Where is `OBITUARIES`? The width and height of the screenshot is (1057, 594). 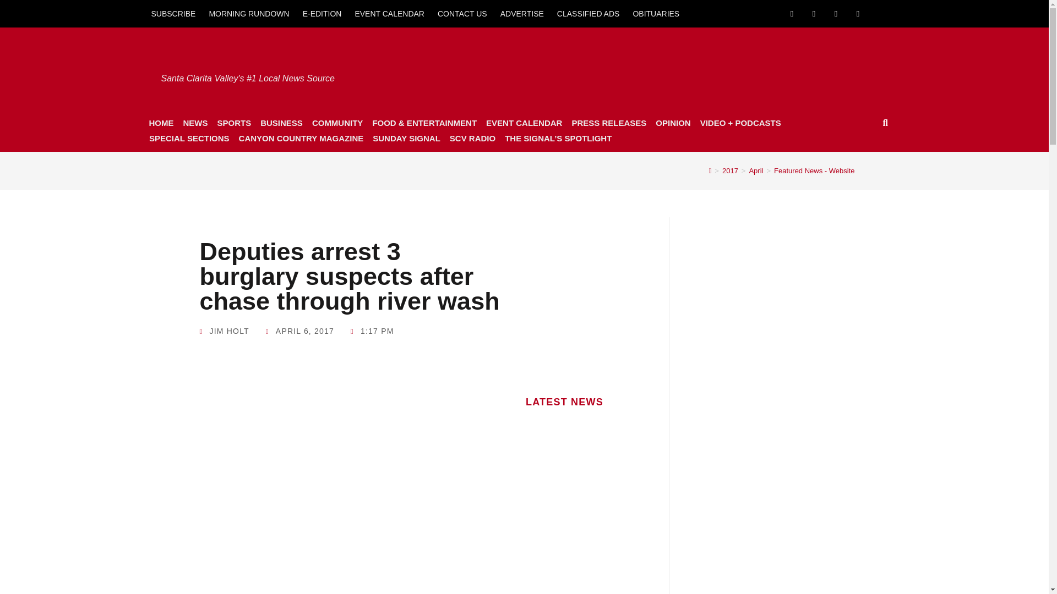 OBITUARIES is located at coordinates (656, 13).